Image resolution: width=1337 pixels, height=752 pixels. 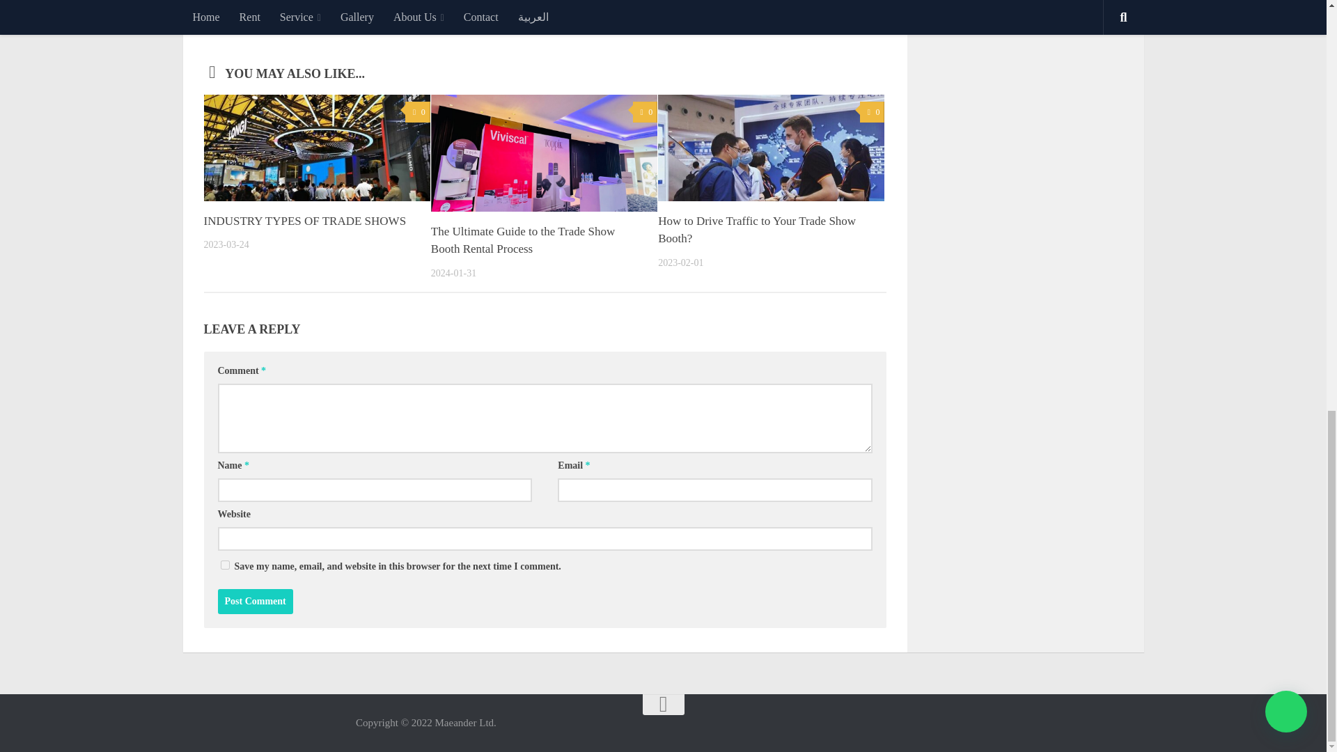 I want to click on Booth Builders in Dubai, so click(x=380, y=25).